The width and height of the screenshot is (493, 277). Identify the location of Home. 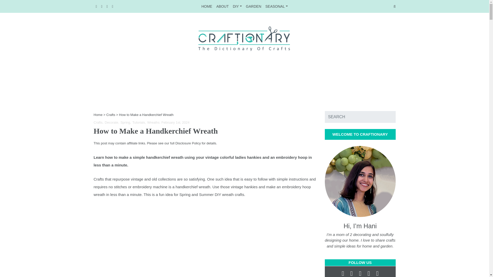
(98, 114).